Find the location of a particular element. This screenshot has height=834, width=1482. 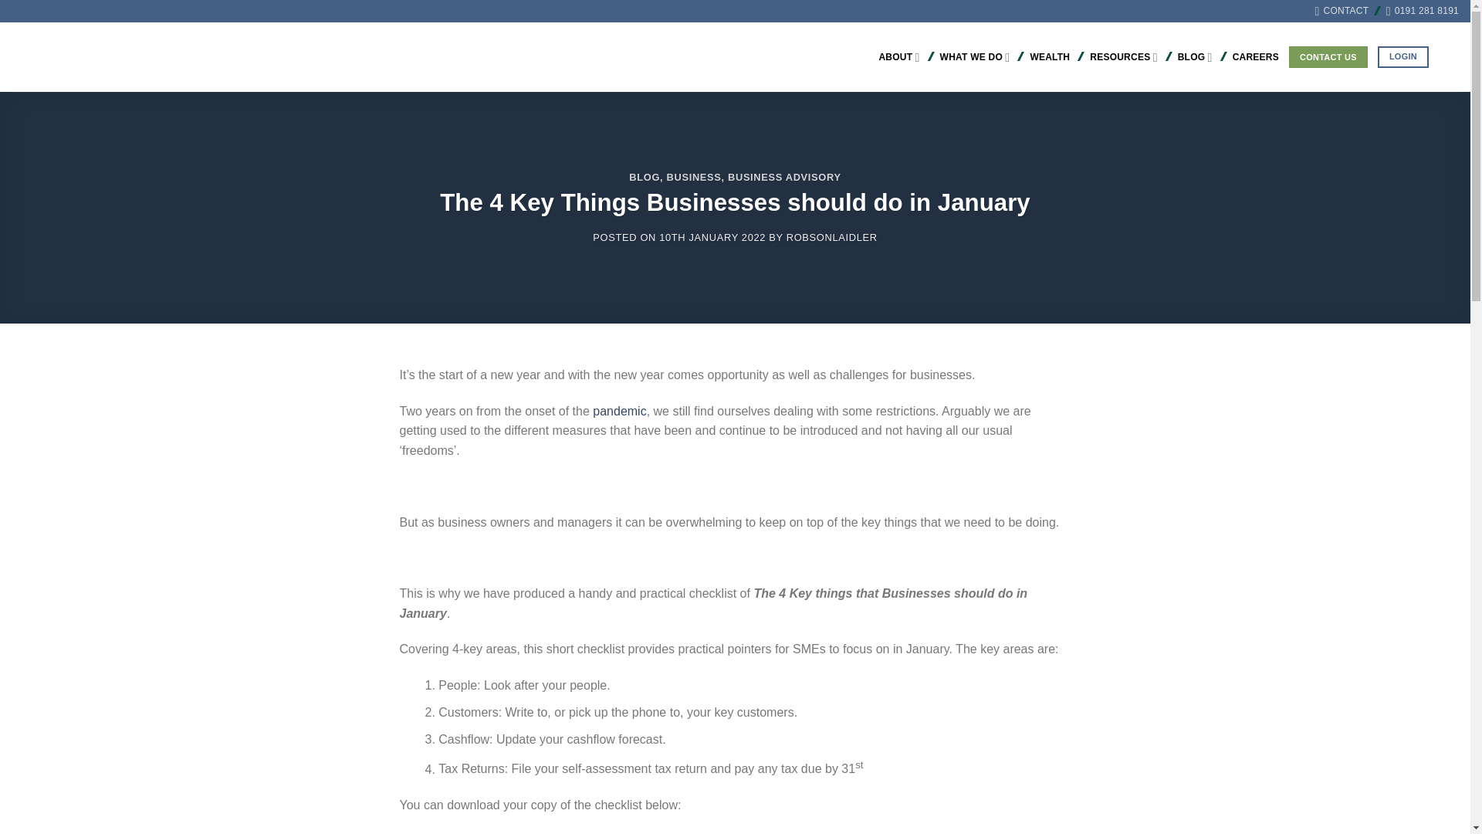

WHAT WE DO is located at coordinates (975, 57).